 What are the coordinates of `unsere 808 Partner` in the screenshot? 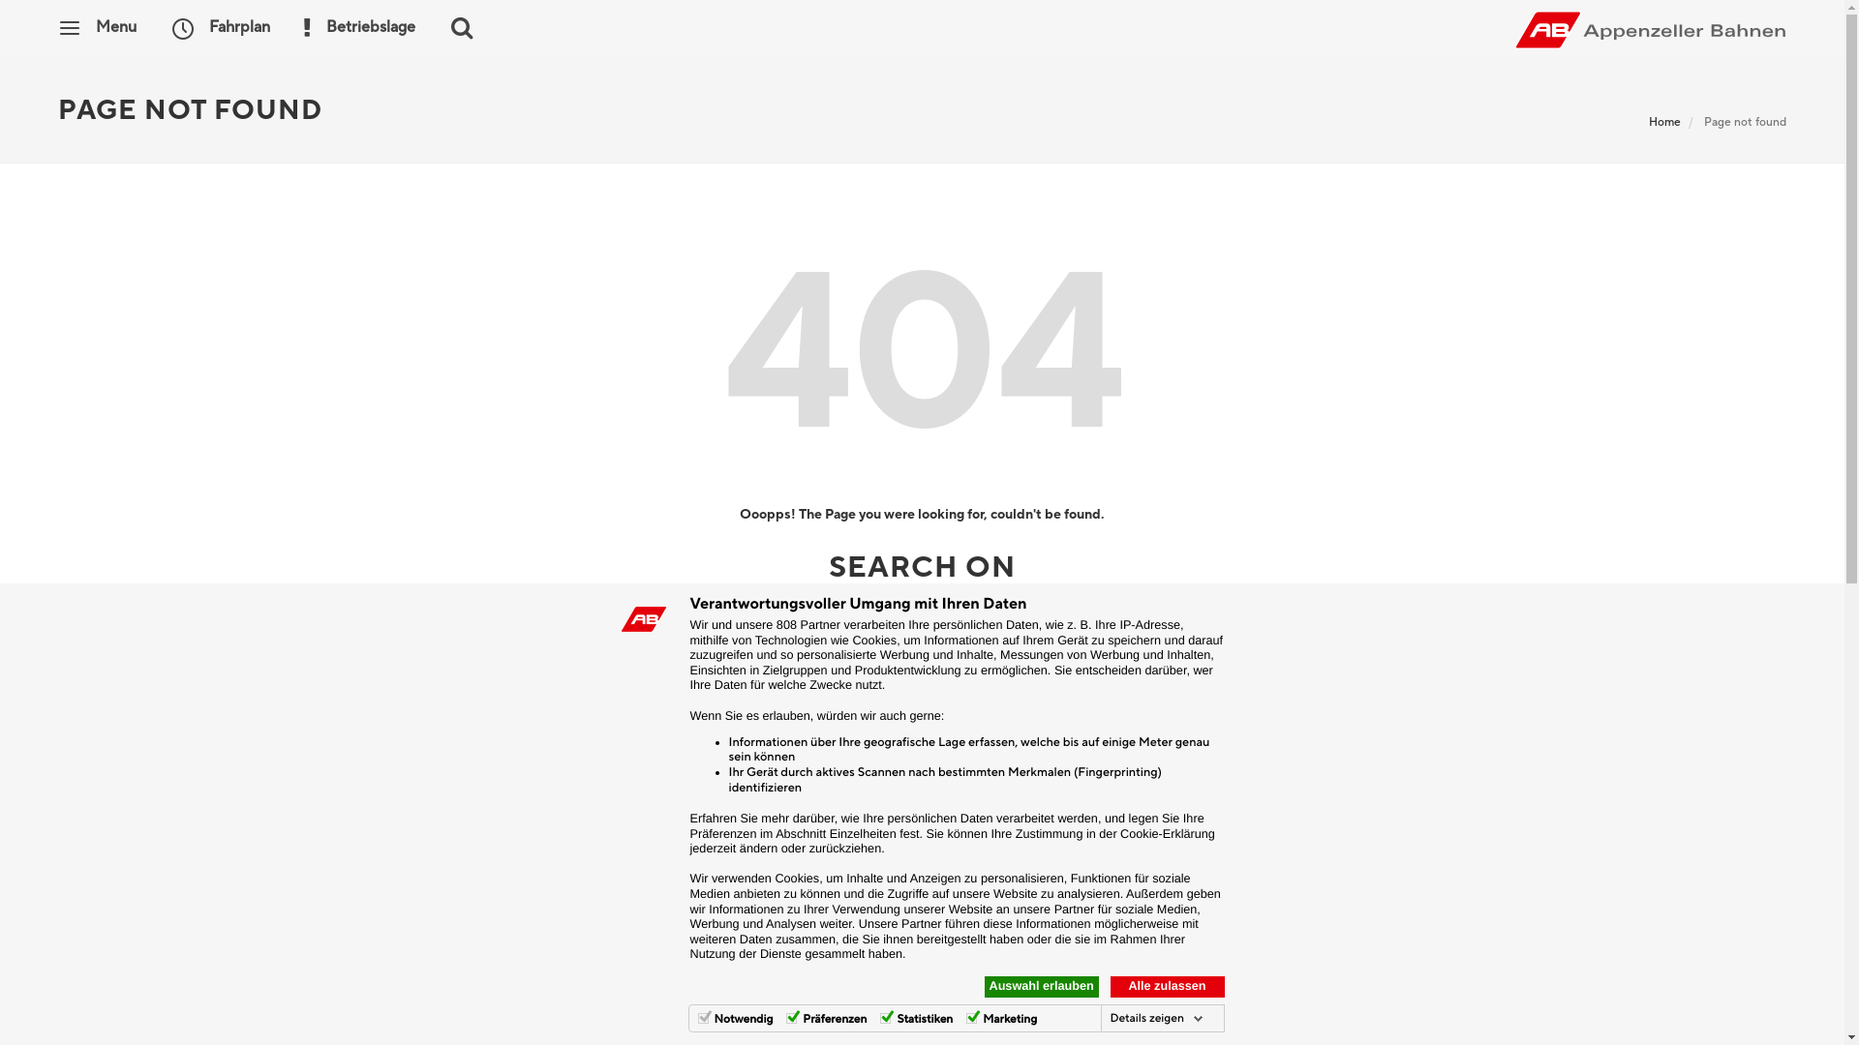 It's located at (788, 625).